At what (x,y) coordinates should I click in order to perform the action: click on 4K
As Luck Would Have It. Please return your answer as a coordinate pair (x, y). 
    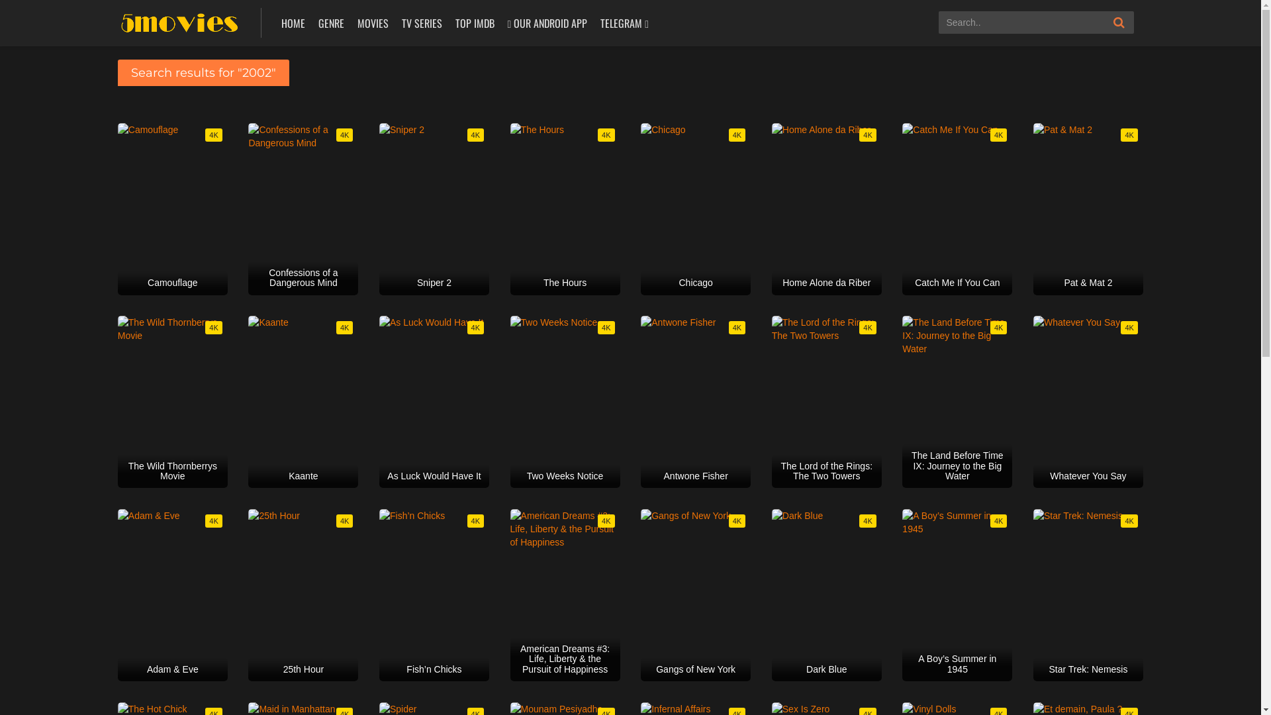
    Looking at the image, I should click on (434, 402).